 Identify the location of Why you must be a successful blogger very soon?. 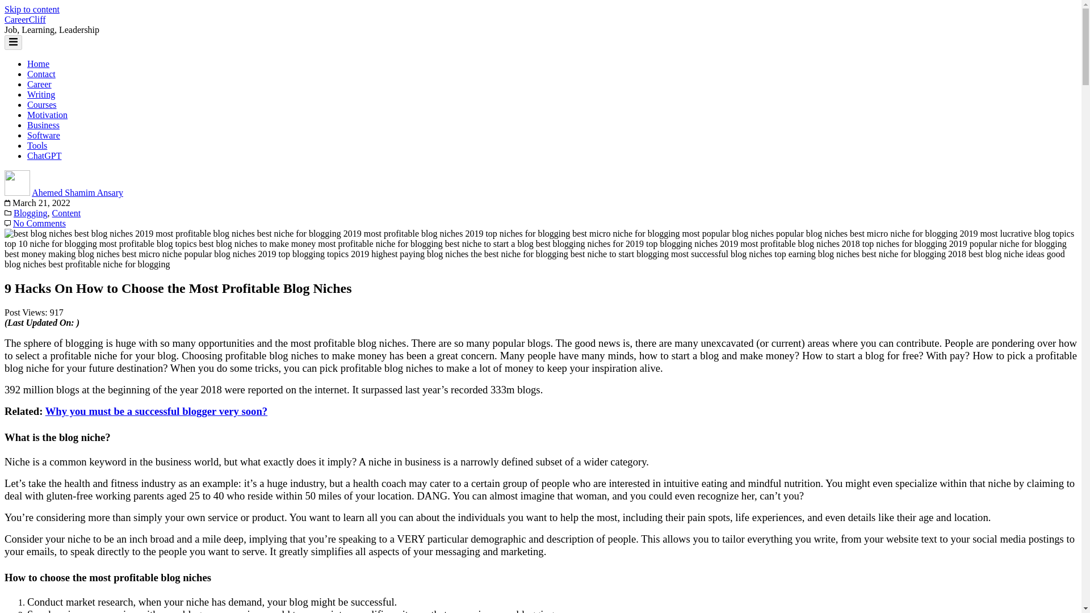
(156, 411).